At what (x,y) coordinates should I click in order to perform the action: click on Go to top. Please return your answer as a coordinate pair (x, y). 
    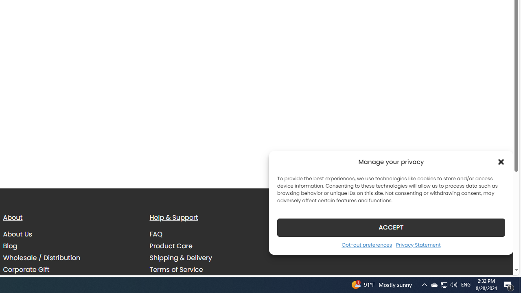
    Looking at the image, I should click on (497, 264).